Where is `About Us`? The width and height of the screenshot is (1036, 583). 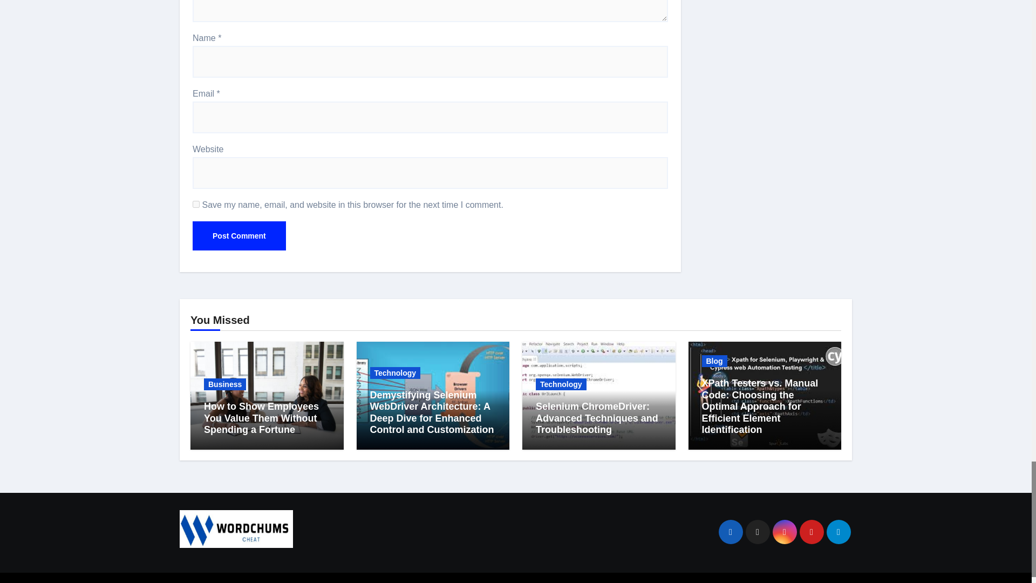 About Us is located at coordinates (726, 582).